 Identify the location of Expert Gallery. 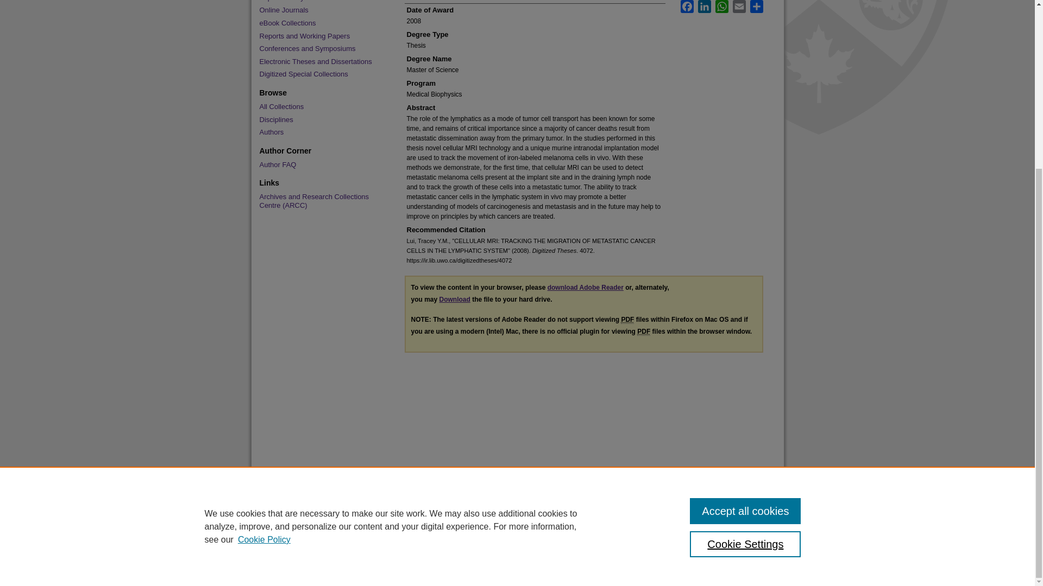
(321, 1).